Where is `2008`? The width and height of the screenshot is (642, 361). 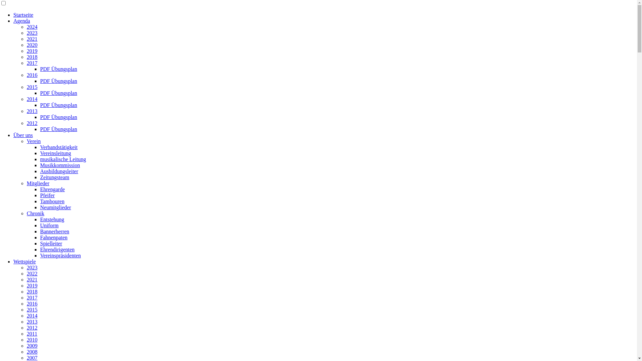 2008 is located at coordinates (32, 352).